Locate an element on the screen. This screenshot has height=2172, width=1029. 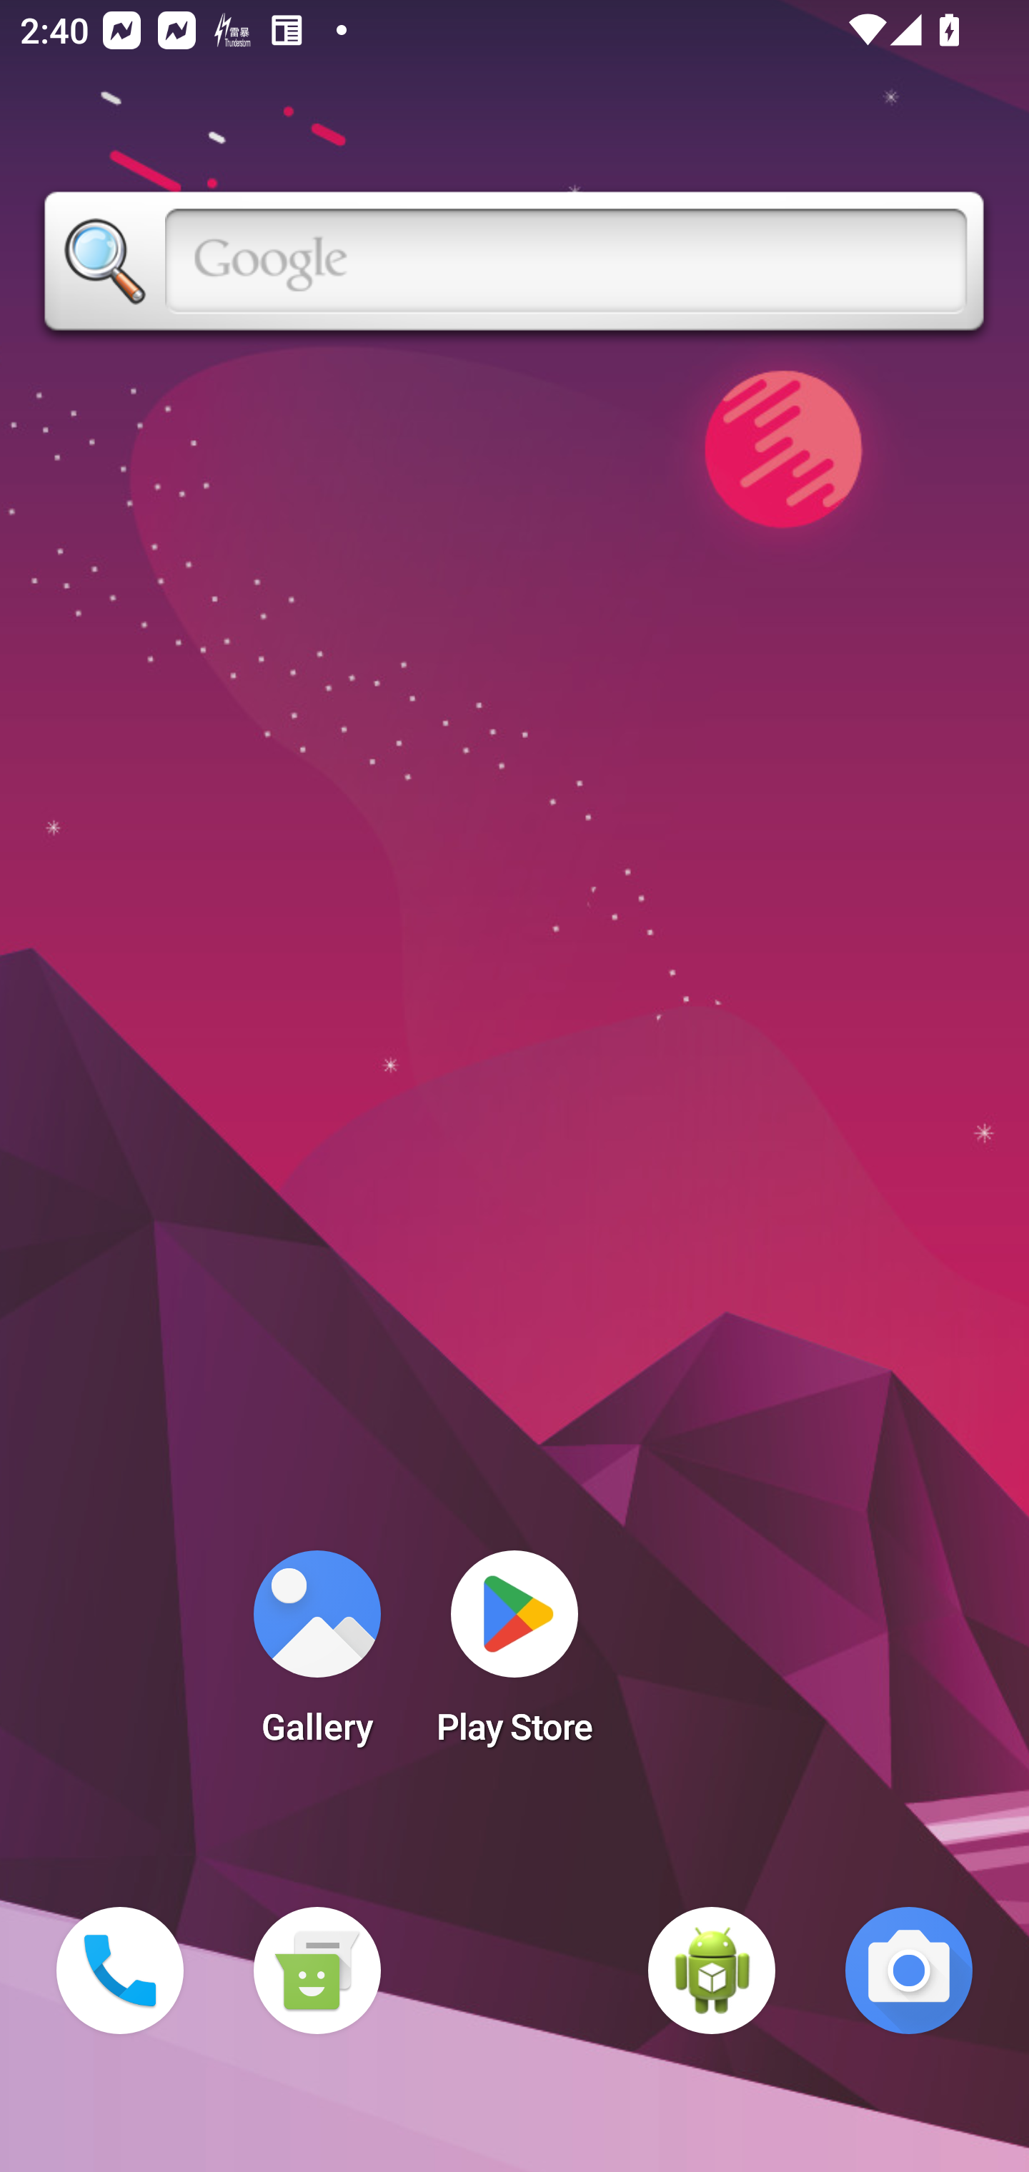
Phone is located at coordinates (120, 1971).